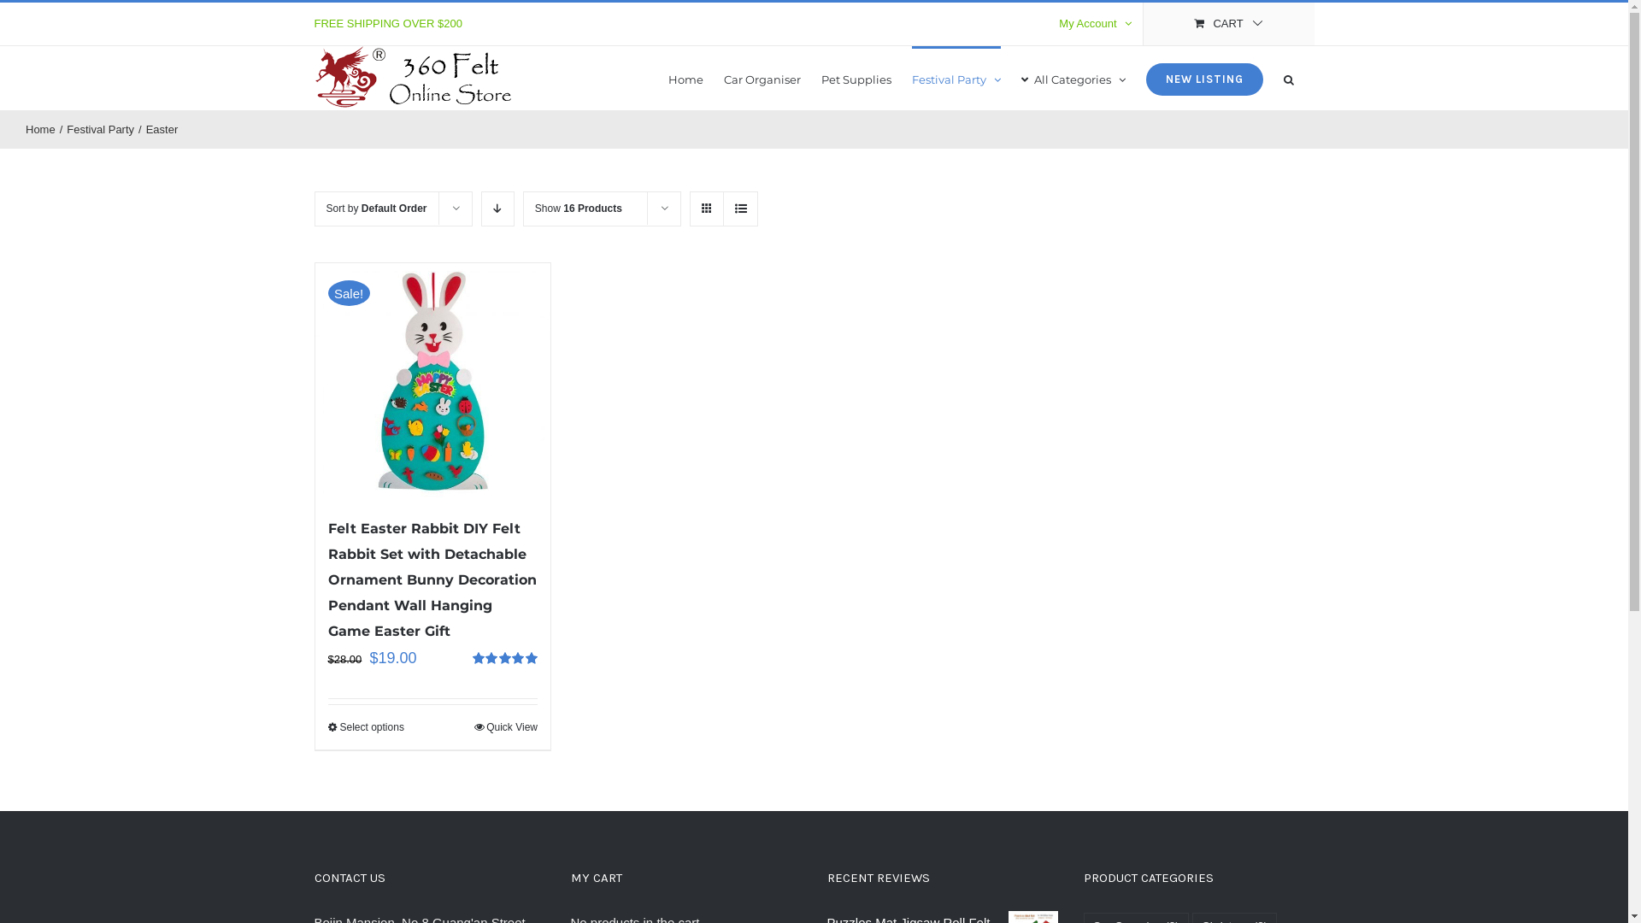 Image resolution: width=1641 pixels, height=923 pixels. Describe the element at coordinates (1289, 79) in the screenshot. I see `Search` at that location.